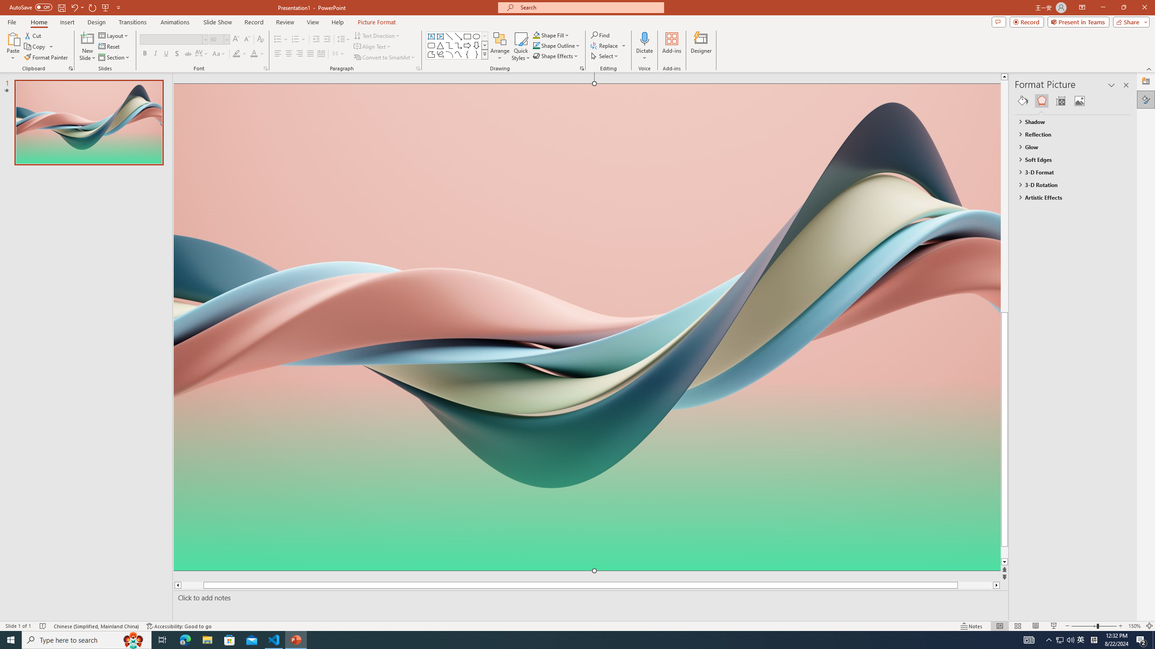 Image resolution: width=1155 pixels, height=649 pixels. What do you see at coordinates (173, 40) in the screenshot?
I see `Font` at bounding box center [173, 40].